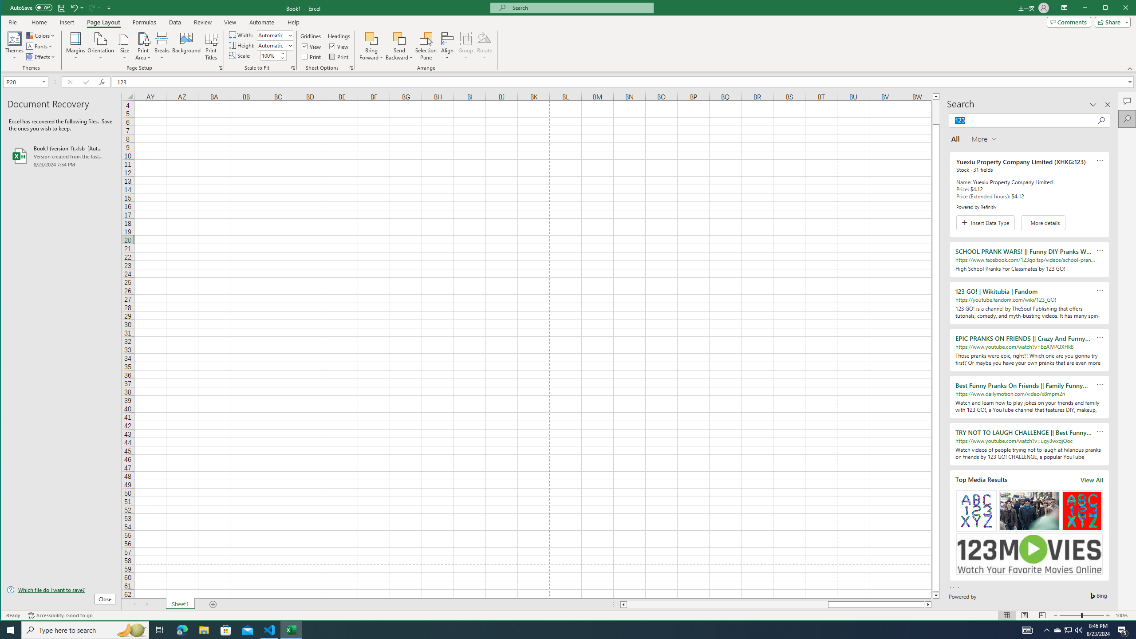 The width and height of the screenshot is (1136, 639). What do you see at coordinates (275, 45) in the screenshot?
I see `Background...` at bounding box center [275, 45].